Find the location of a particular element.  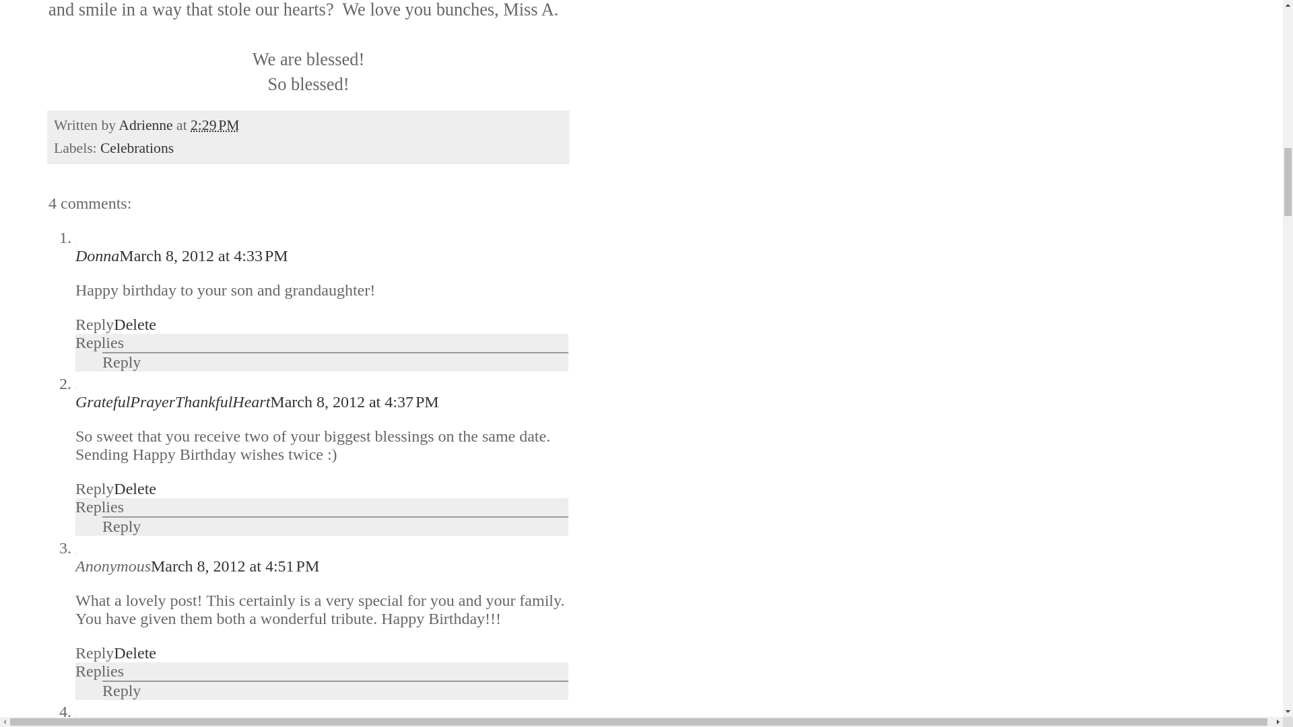

Delete is located at coordinates (135, 324).